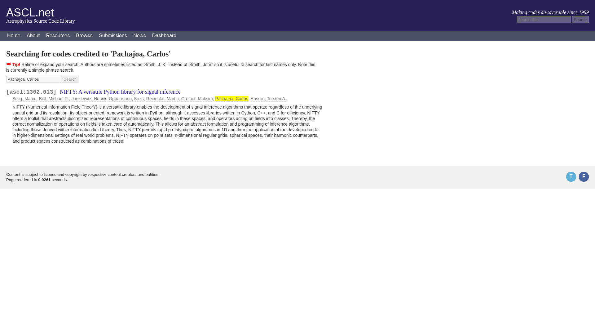  Describe the element at coordinates (584, 177) in the screenshot. I see `F` at that location.